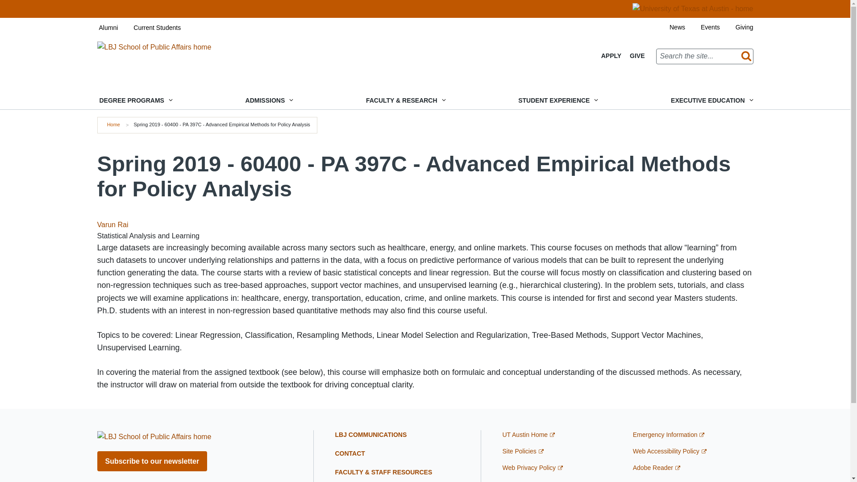 This screenshot has height=482, width=857. Describe the element at coordinates (149, 28) in the screenshot. I see `Current Students` at that location.